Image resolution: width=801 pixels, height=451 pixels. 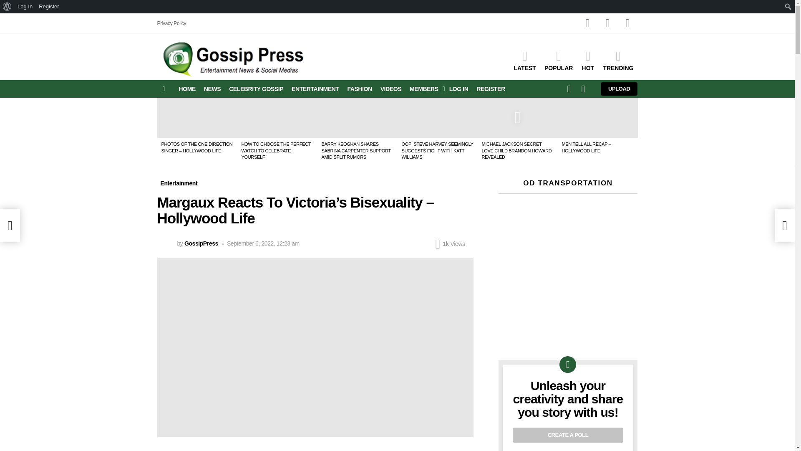 I want to click on ENTERTAINMENT, so click(x=315, y=89).